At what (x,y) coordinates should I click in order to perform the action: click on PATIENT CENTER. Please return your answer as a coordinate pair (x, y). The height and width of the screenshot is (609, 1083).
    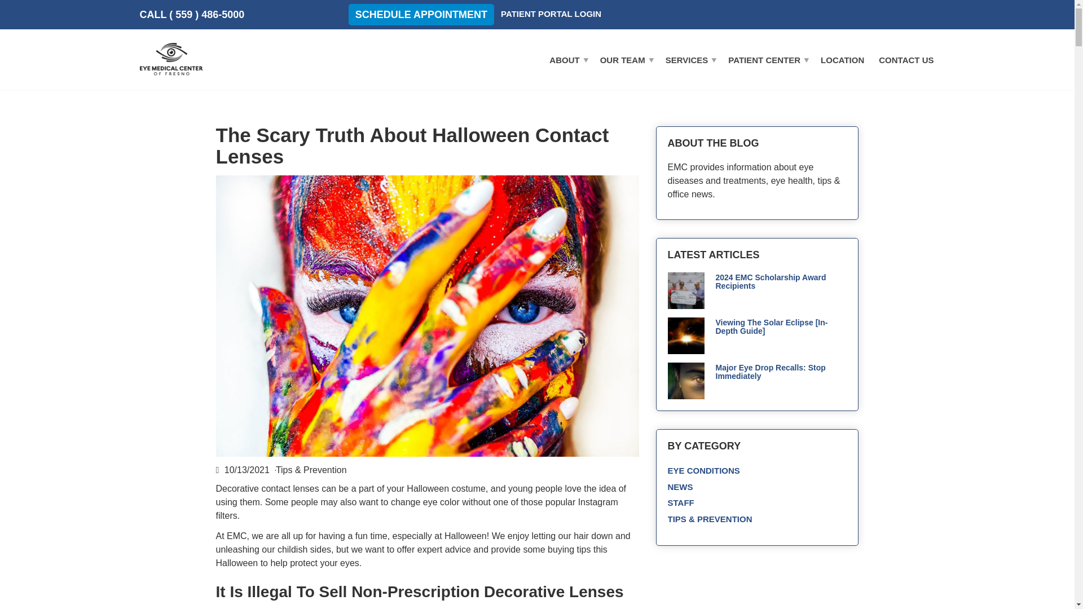
    Looking at the image, I should click on (767, 59).